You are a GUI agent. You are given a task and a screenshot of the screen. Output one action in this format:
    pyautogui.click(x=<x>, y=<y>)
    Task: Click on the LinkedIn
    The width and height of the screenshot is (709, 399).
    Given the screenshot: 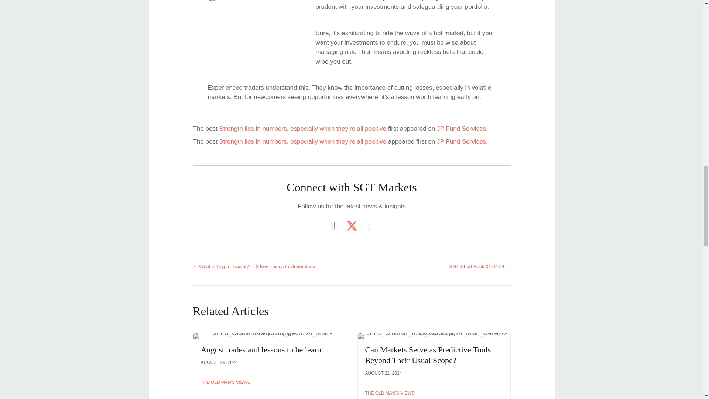 What is the action you would take?
    pyautogui.click(x=333, y=225)
    